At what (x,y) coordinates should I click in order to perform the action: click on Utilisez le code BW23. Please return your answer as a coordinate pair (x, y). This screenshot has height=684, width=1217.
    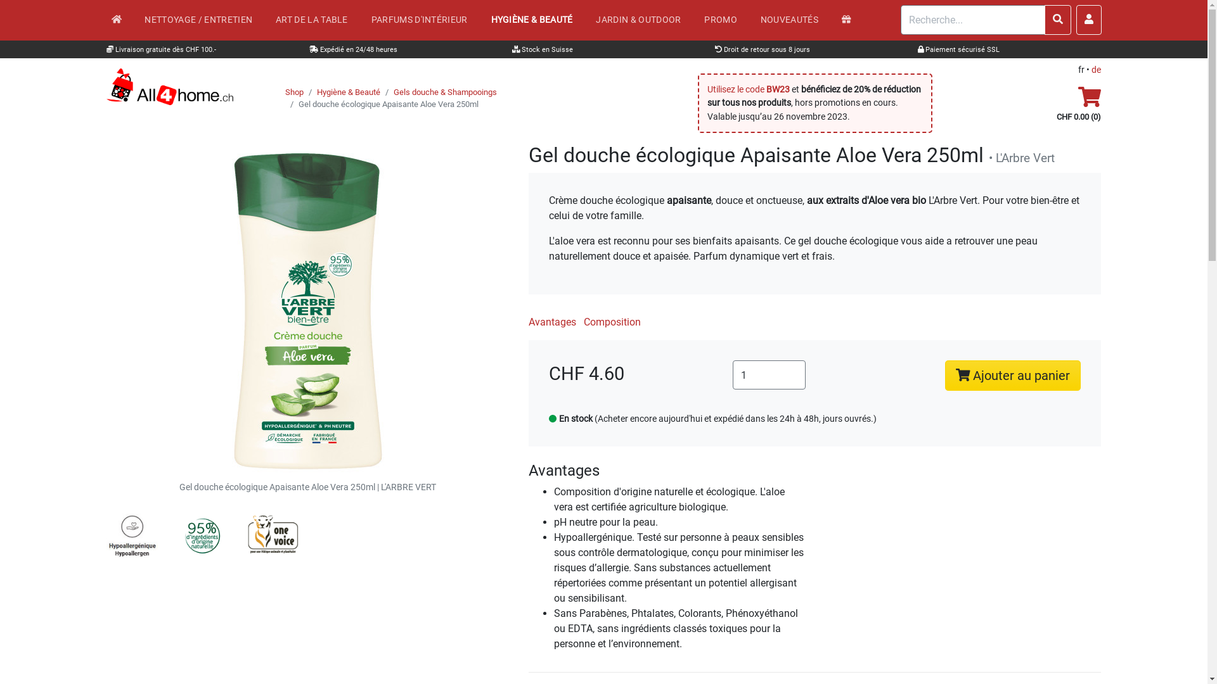
    Looking at the image, I should click on (749, 90).